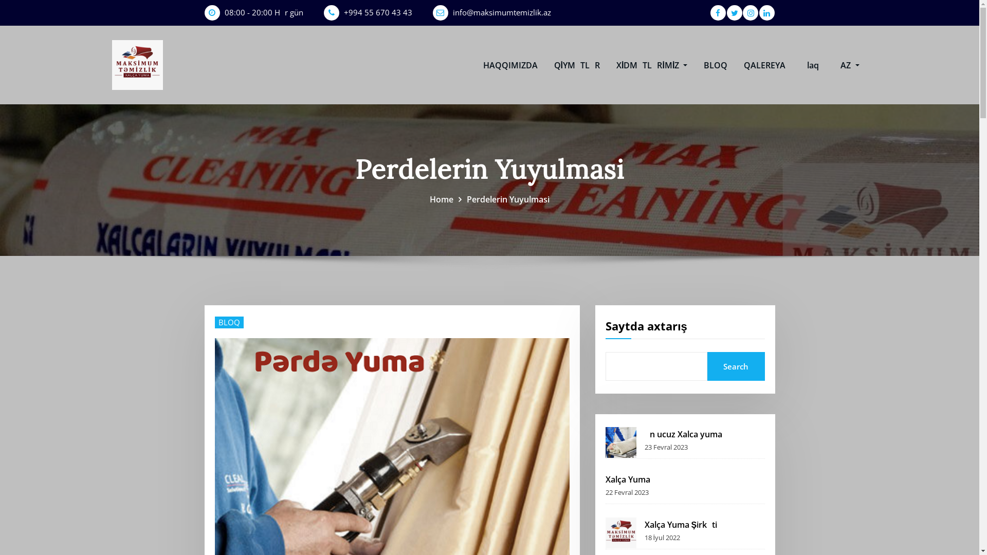 The height and width of the screenshot is (555, 987). What do you see at coordinates (508, 199) in the screenshot?
I see `Perdelerin Yuyulmasi` at bounding box center [508, 199].